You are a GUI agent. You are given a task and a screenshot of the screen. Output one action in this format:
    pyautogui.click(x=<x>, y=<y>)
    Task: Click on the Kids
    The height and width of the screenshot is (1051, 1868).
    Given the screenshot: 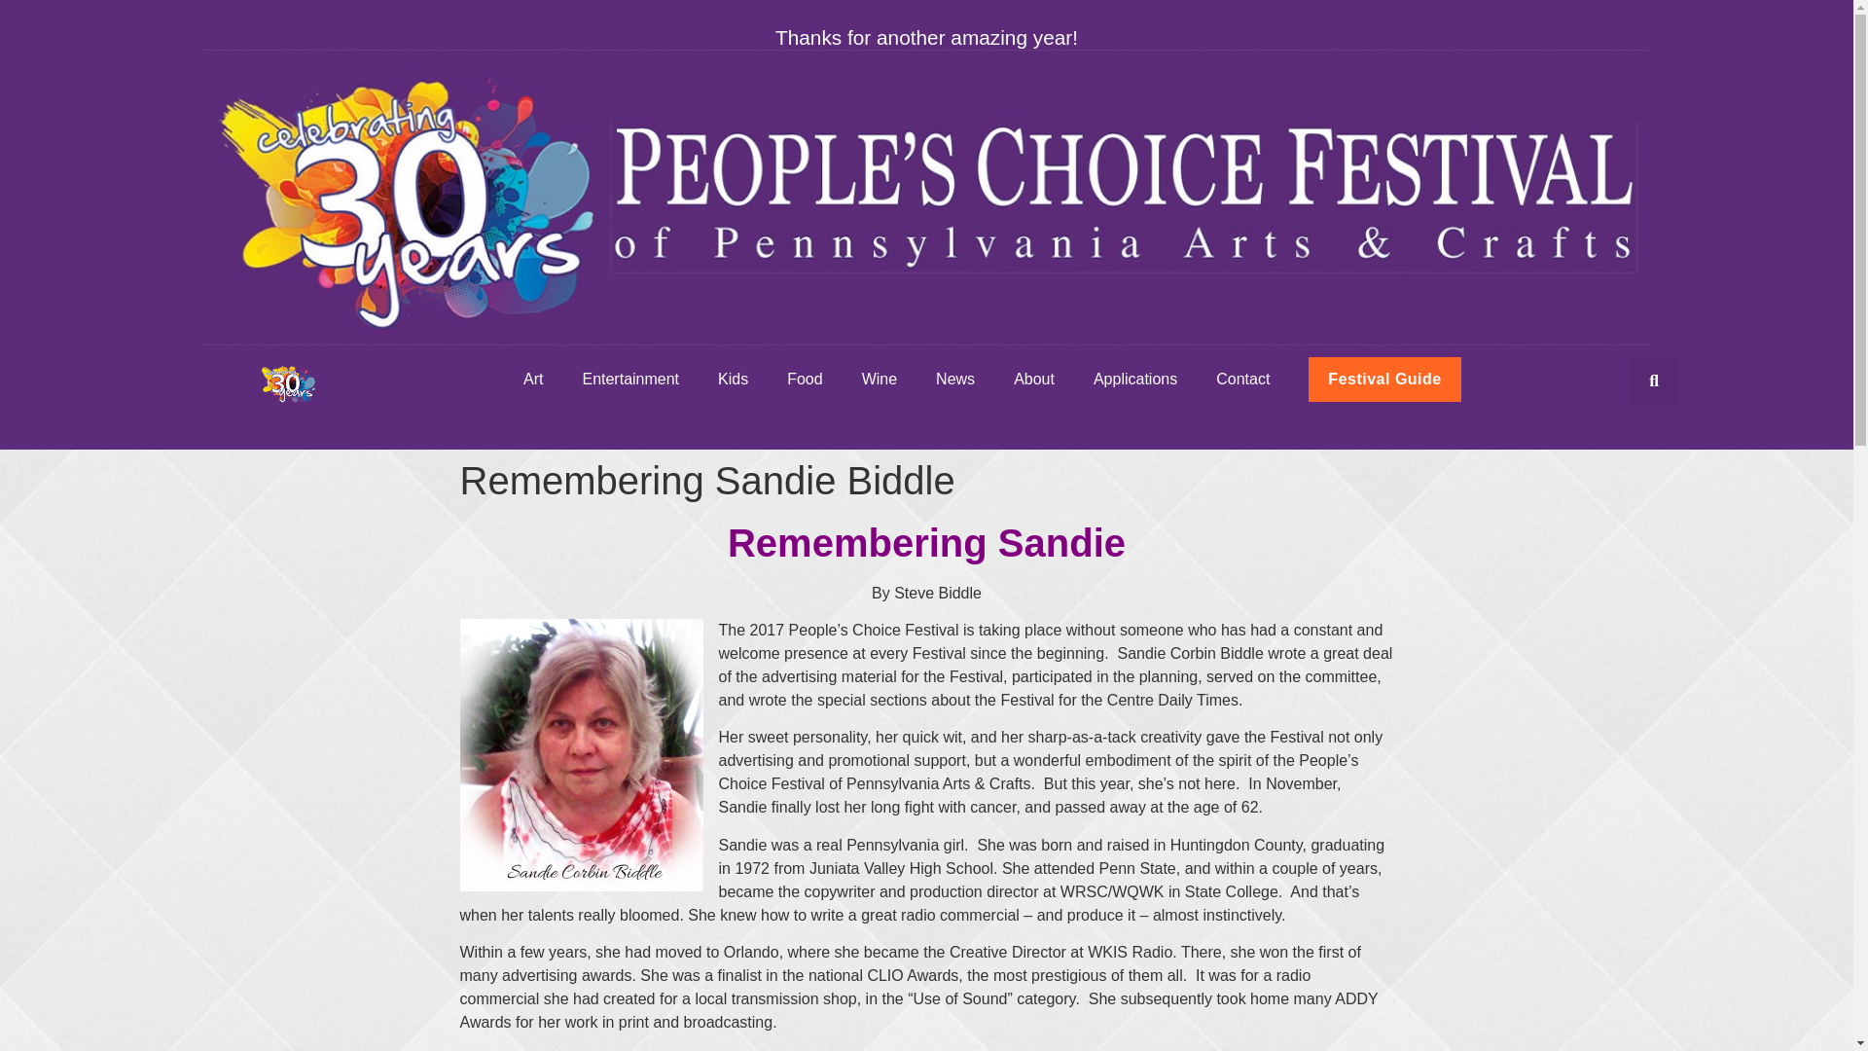 What is the action you would take?
    pyautogui.click(x=734, y=380)
    